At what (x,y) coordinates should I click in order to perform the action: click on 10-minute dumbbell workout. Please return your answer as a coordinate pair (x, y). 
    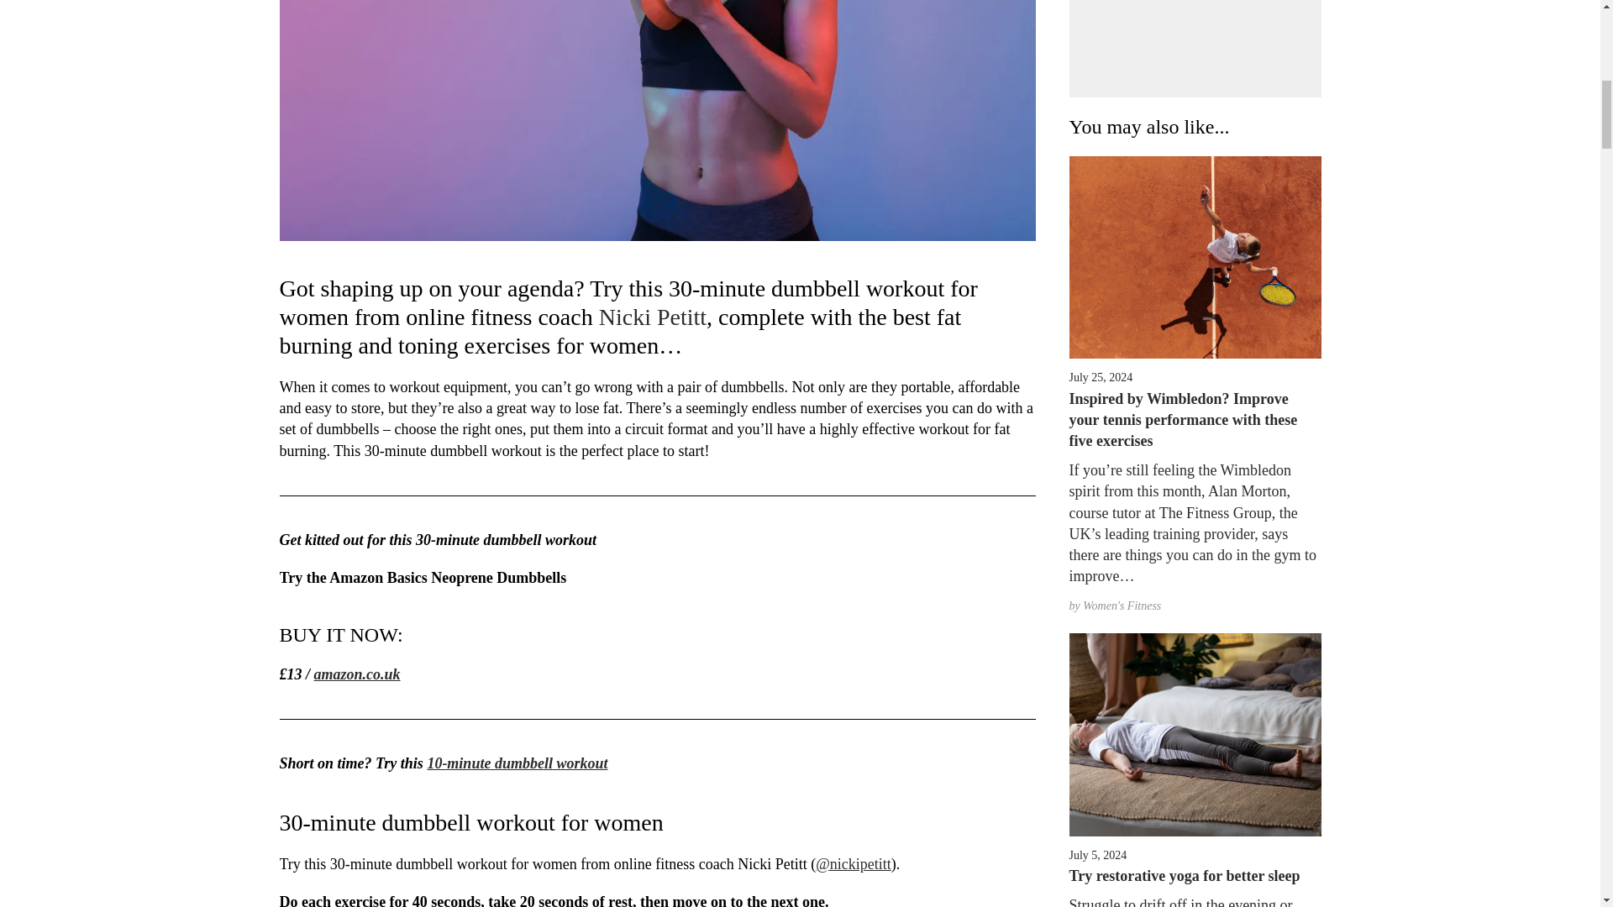
    Looking at the image, I should click on (518, 763).